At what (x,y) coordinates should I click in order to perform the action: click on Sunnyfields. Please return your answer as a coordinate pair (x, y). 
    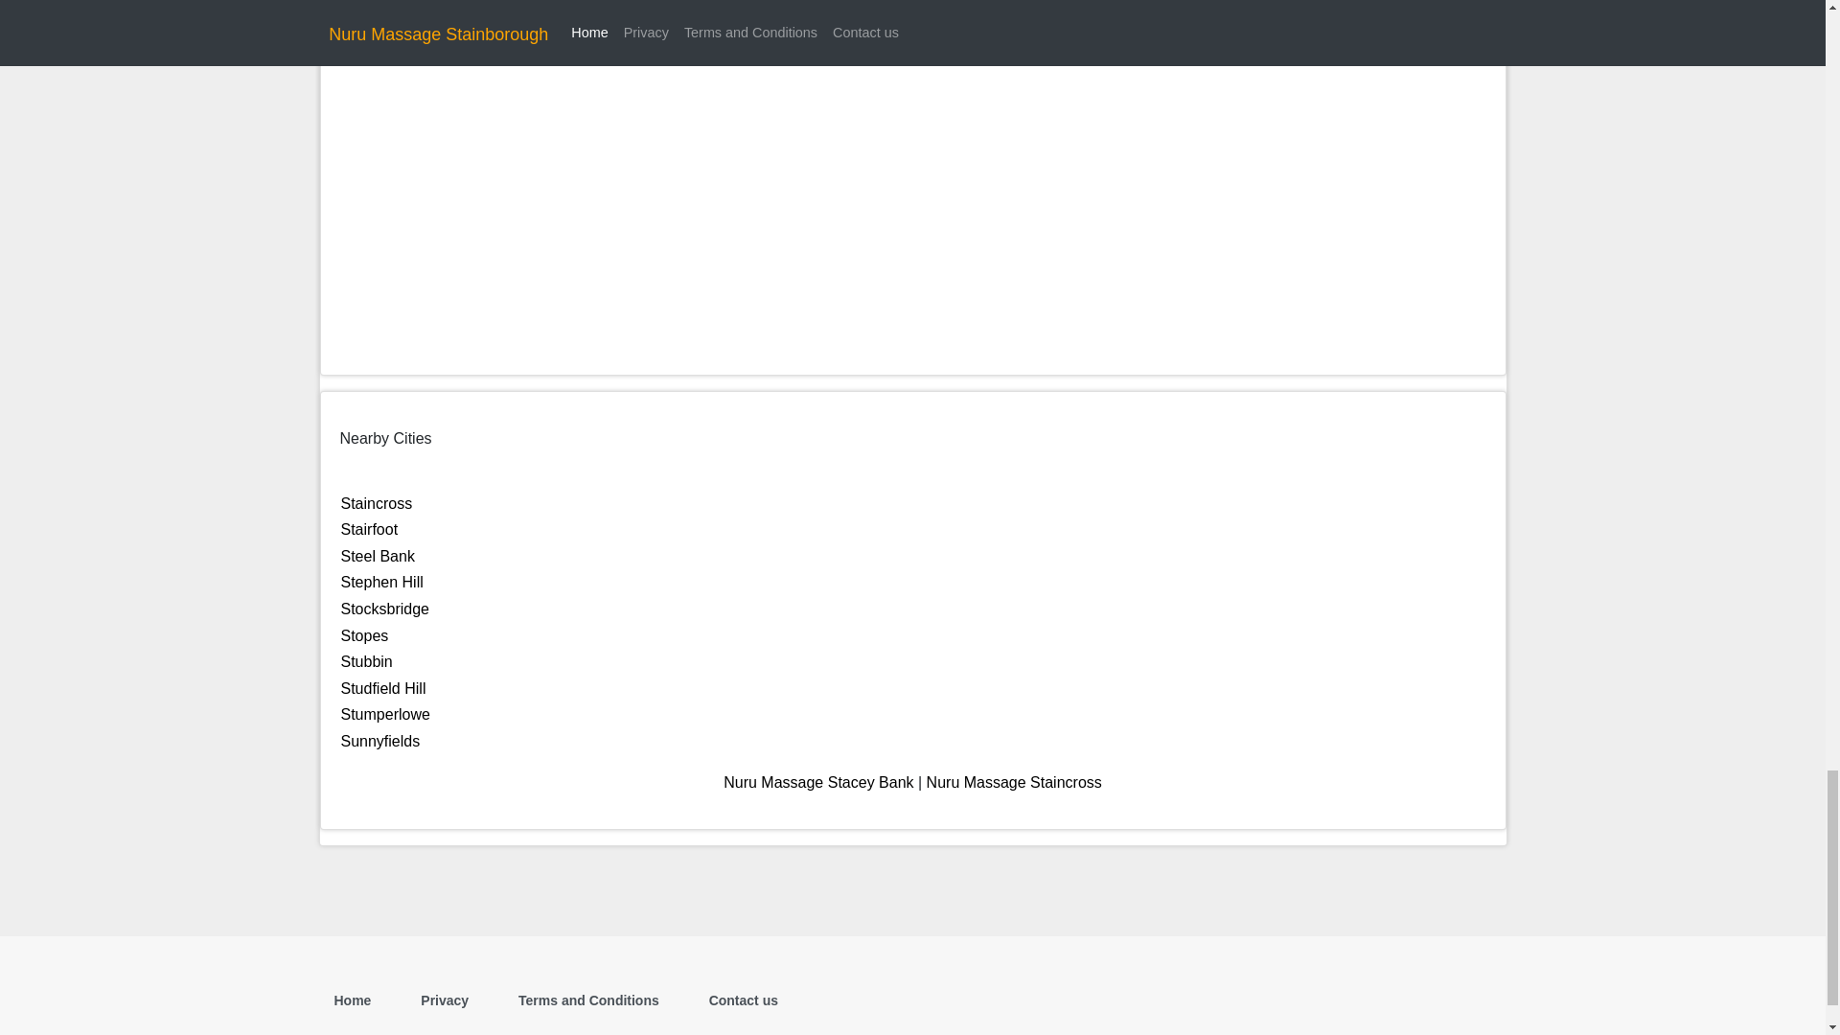
    Looking at the image, I should click on (380, 740).